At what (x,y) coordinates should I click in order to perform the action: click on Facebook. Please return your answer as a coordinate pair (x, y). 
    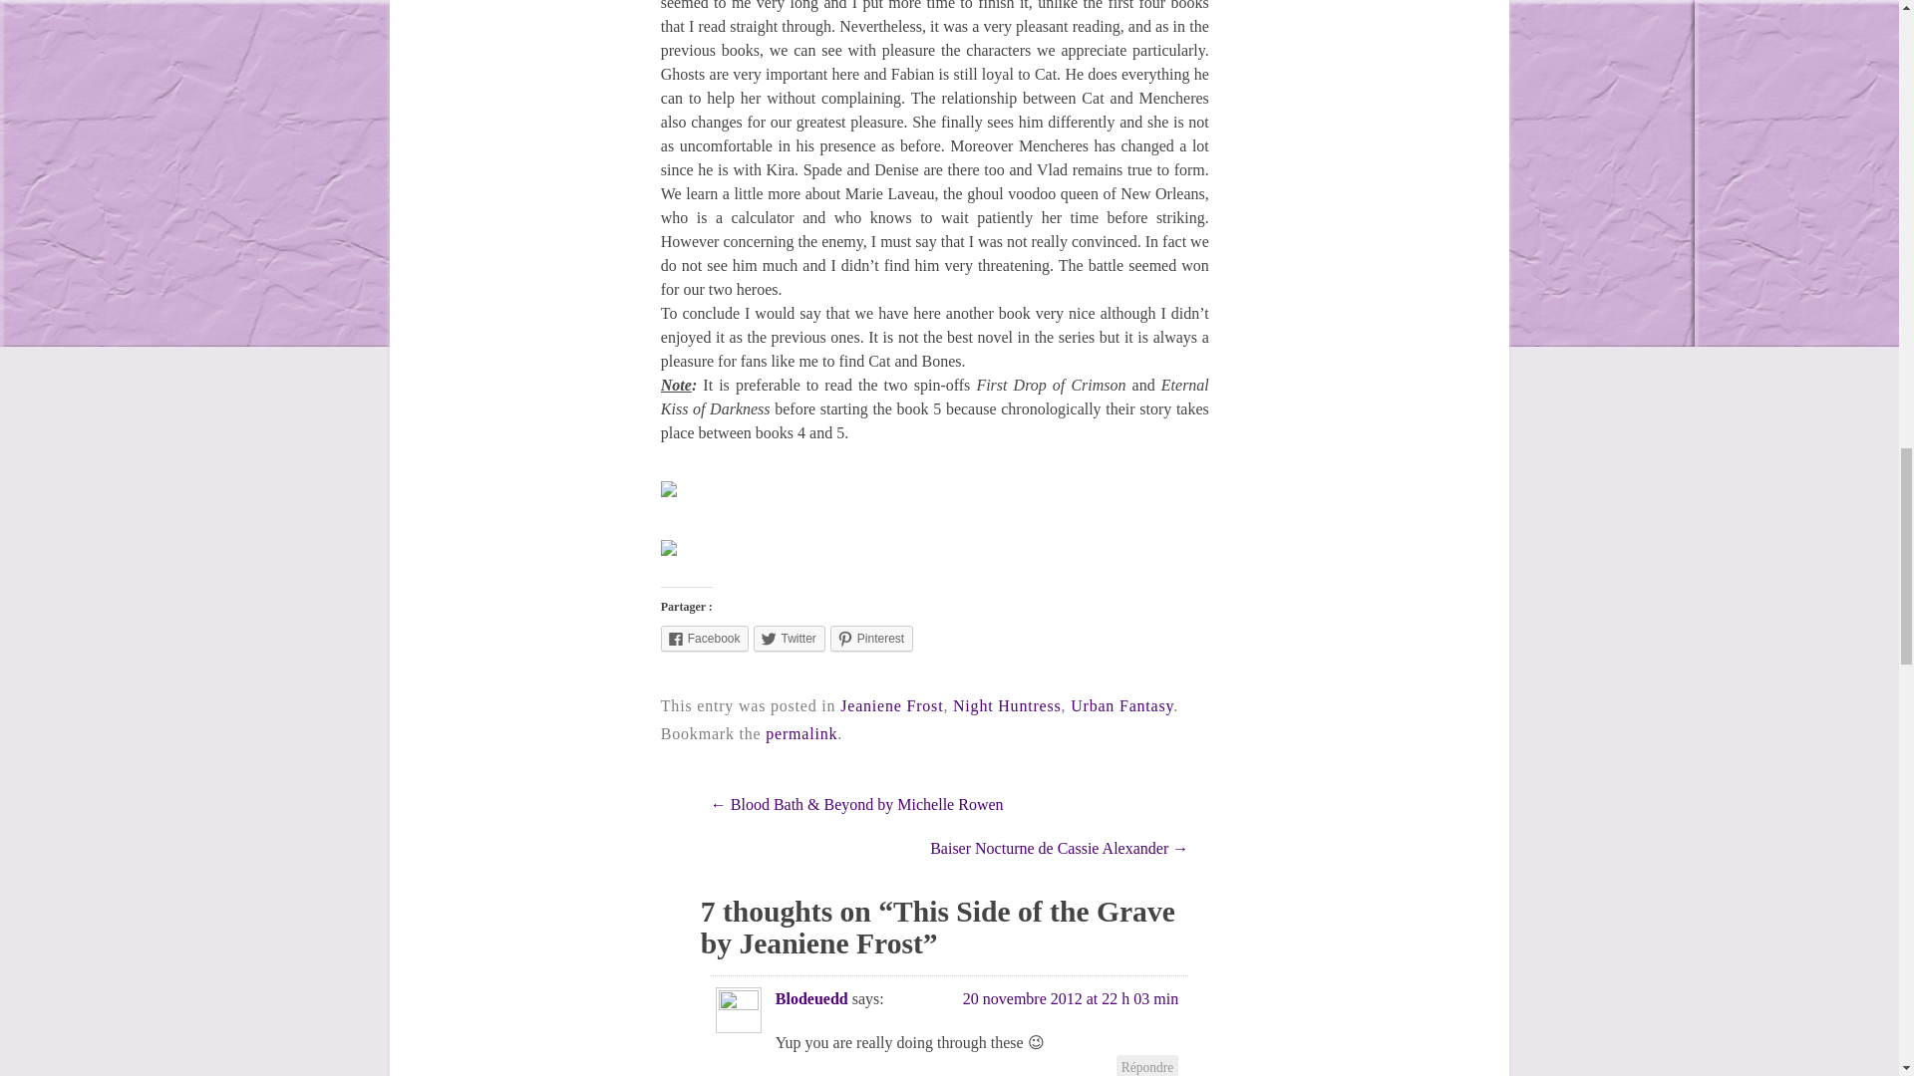
    Looking at the image, I should click on (705, 638).